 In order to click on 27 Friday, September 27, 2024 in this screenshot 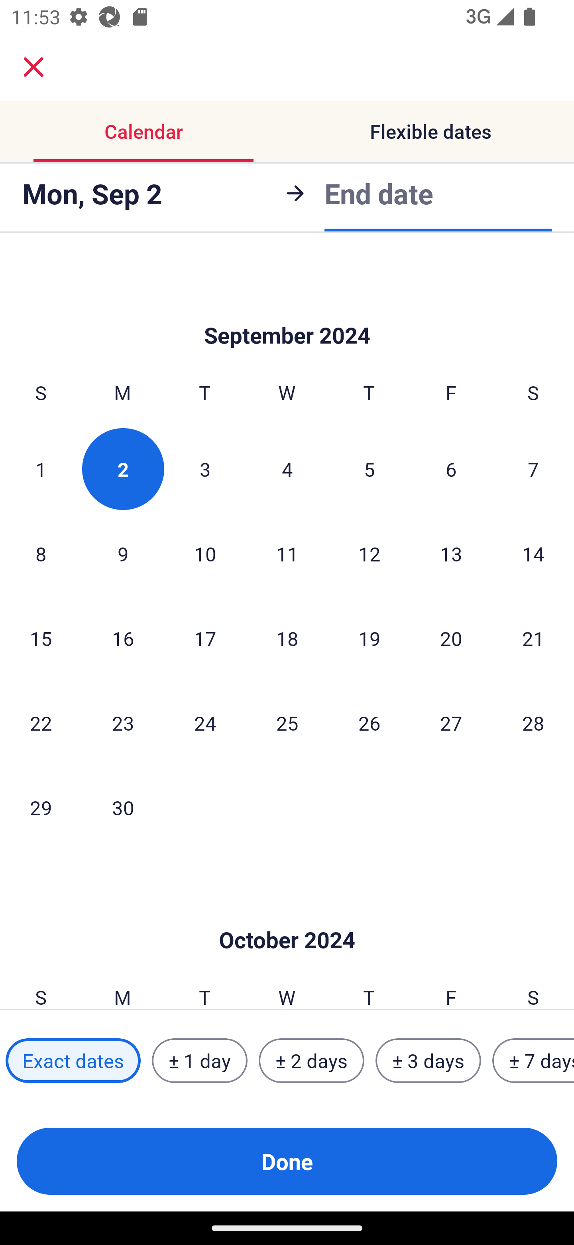, I will do `click(451, 722)`.